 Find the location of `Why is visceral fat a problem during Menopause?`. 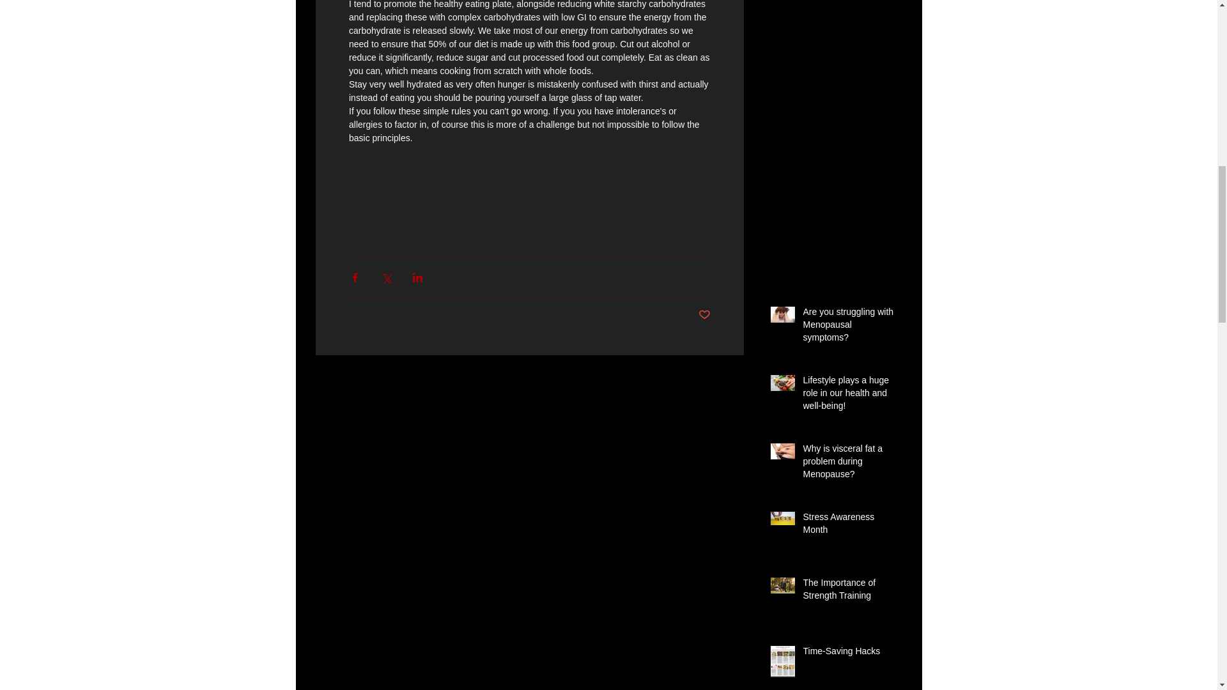

Why is visceral fat a problem during Menopause? is located at coordinates (848, 464).